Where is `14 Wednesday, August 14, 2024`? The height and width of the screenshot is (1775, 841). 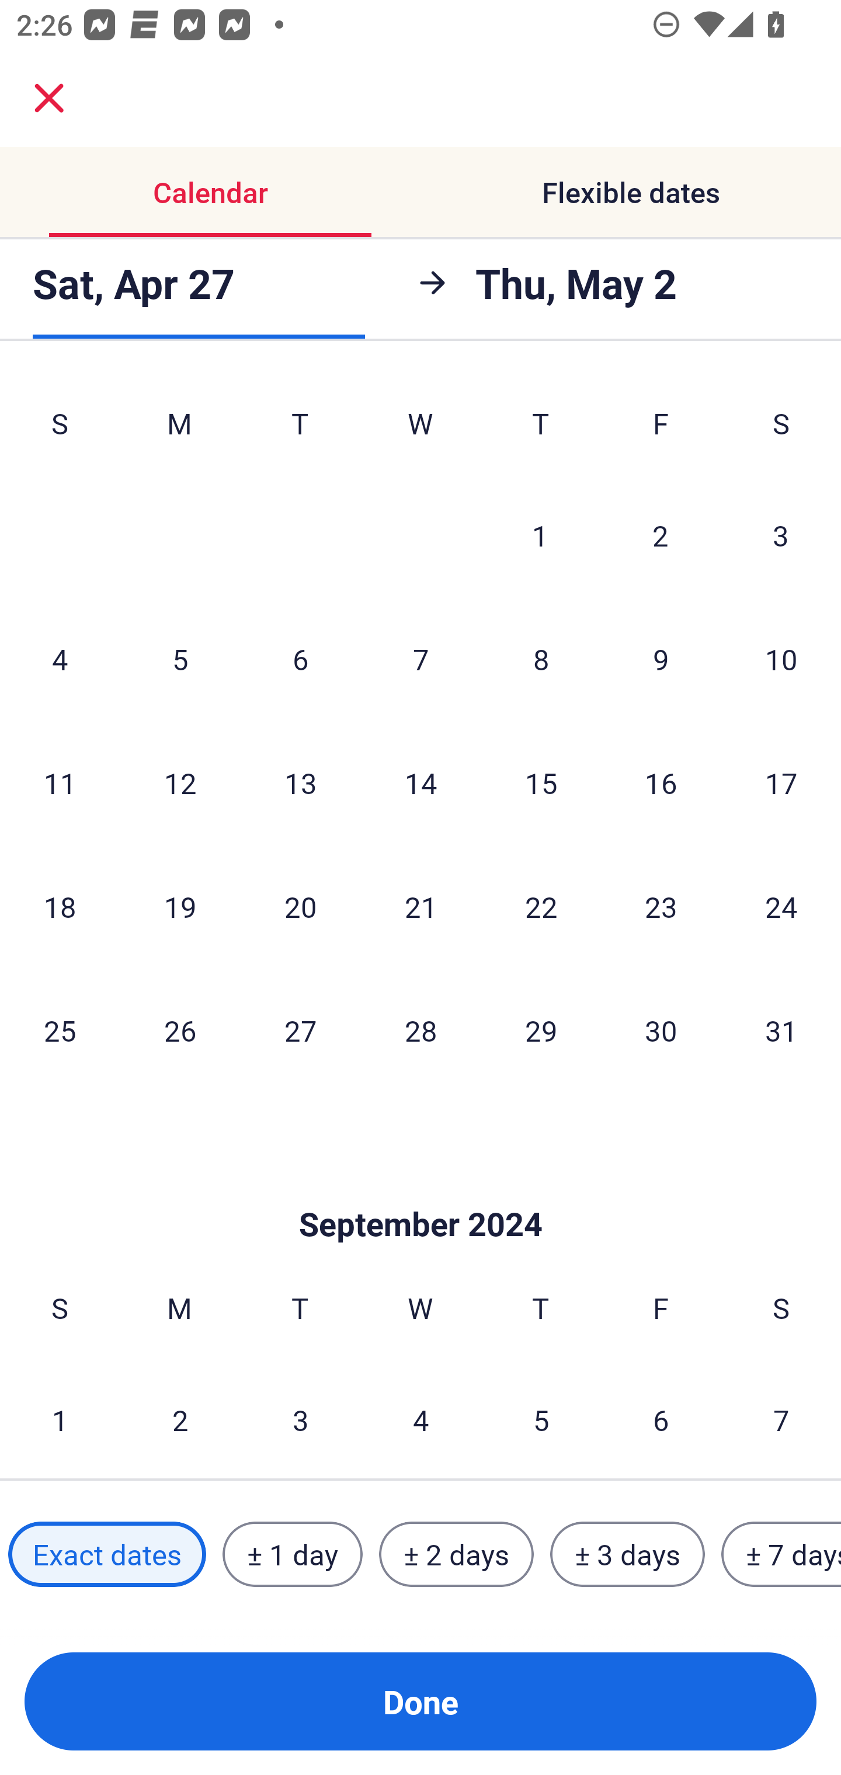 14 Wednesday, August 14, 2024 is located at coordinates (420, 782).